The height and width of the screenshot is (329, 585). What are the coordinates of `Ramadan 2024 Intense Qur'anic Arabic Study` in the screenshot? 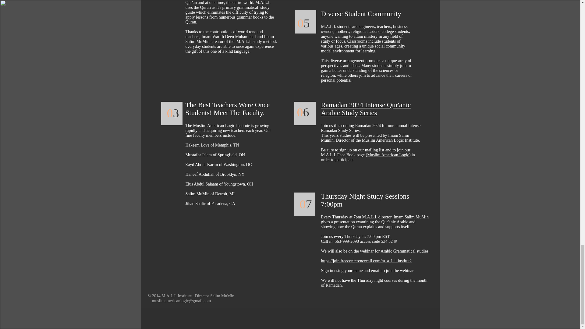 It's located at (366, 109).